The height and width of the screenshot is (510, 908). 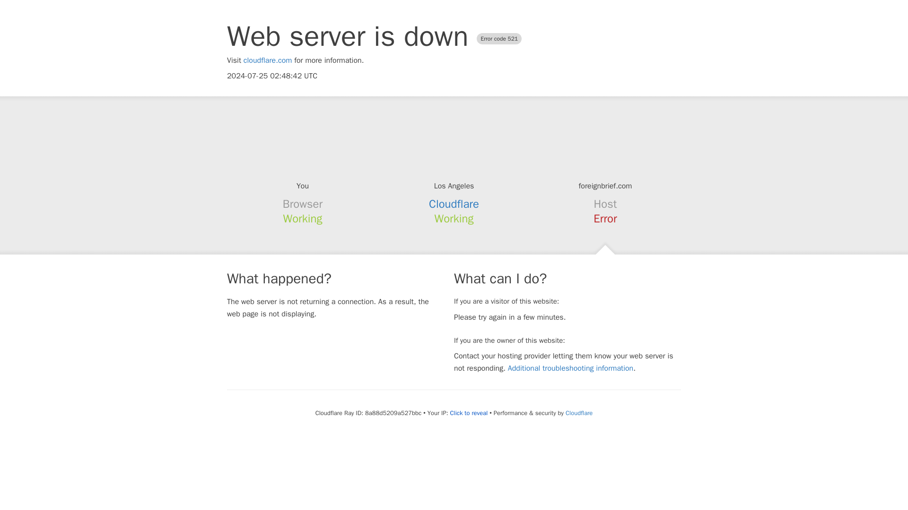 I want to click on Click to reveal, so click(x=468, y=413).